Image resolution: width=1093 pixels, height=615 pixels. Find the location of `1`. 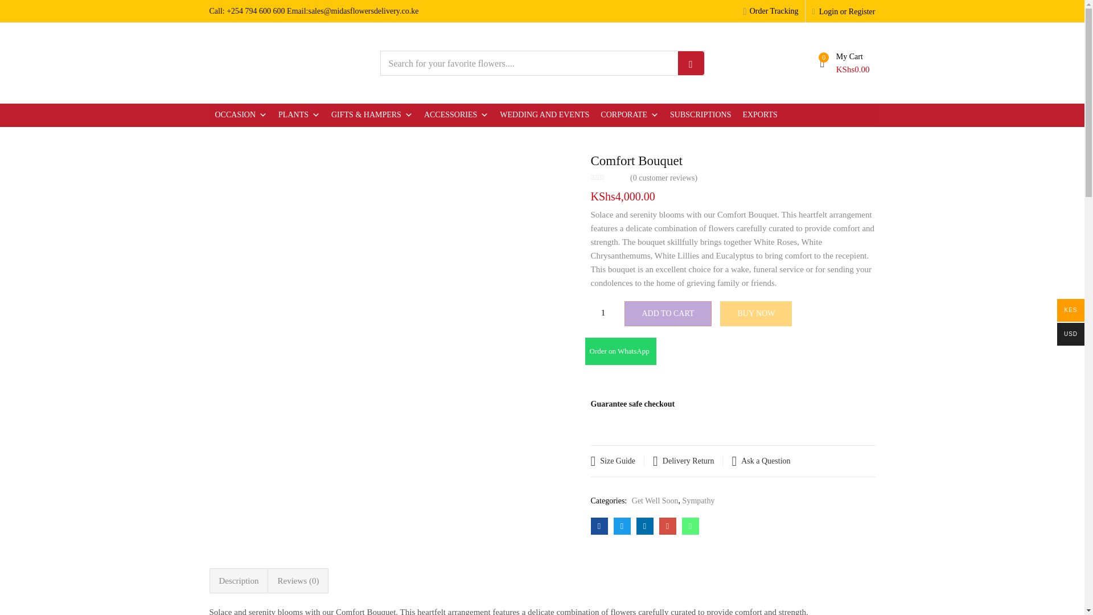

1 is located at coordinates (603, 313).